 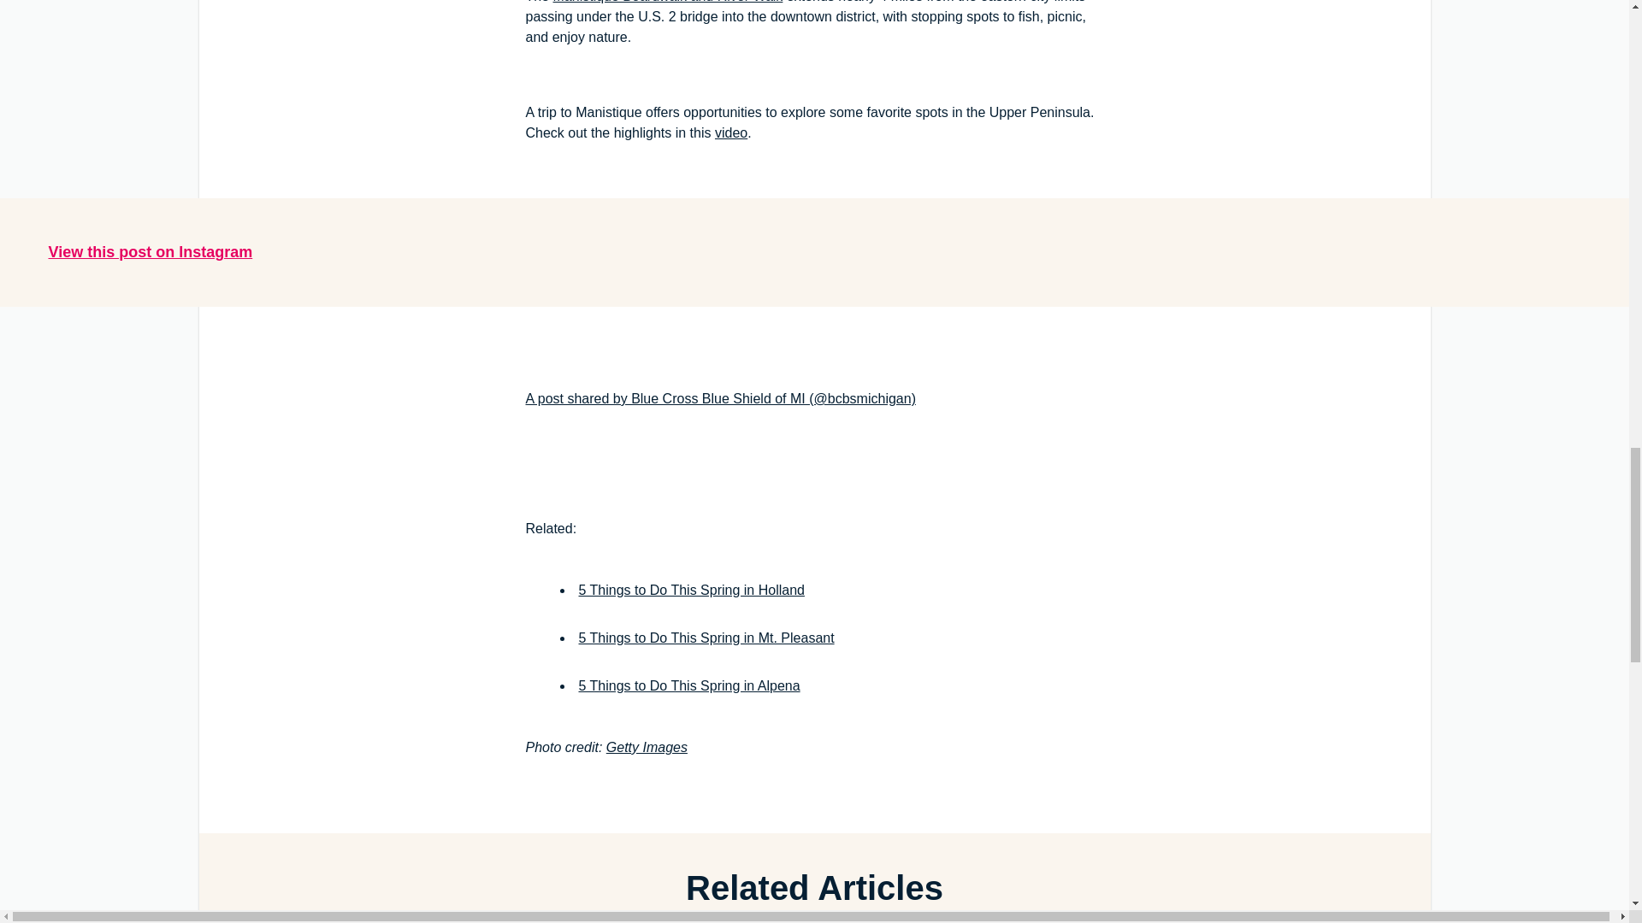 I want to click on 5 Things to Do This Spring in Alpena, so click(x=688, y=685).